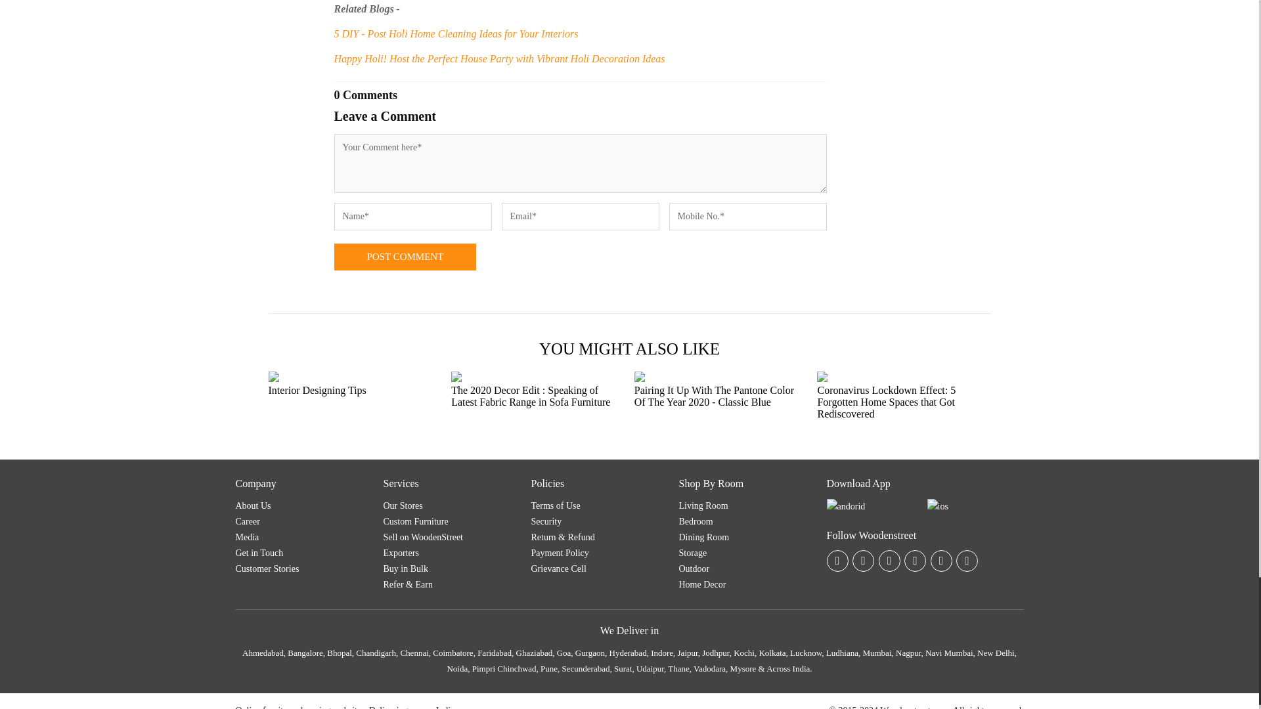 The height and width of the screenshot is (709, 1261). What do you see at coordinates (889, 561) in the screenshot?
I see `You Tube` at bounding box center [889, 561].